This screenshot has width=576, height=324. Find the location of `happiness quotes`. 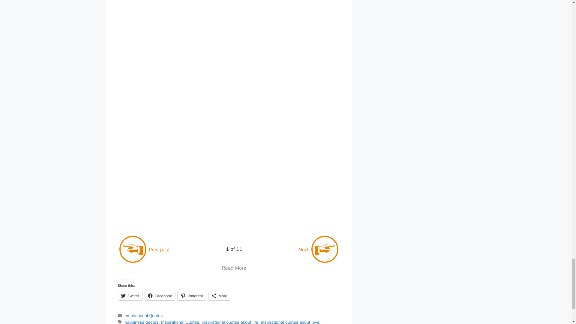

happiness quotes is located at coordinates (142, 322).